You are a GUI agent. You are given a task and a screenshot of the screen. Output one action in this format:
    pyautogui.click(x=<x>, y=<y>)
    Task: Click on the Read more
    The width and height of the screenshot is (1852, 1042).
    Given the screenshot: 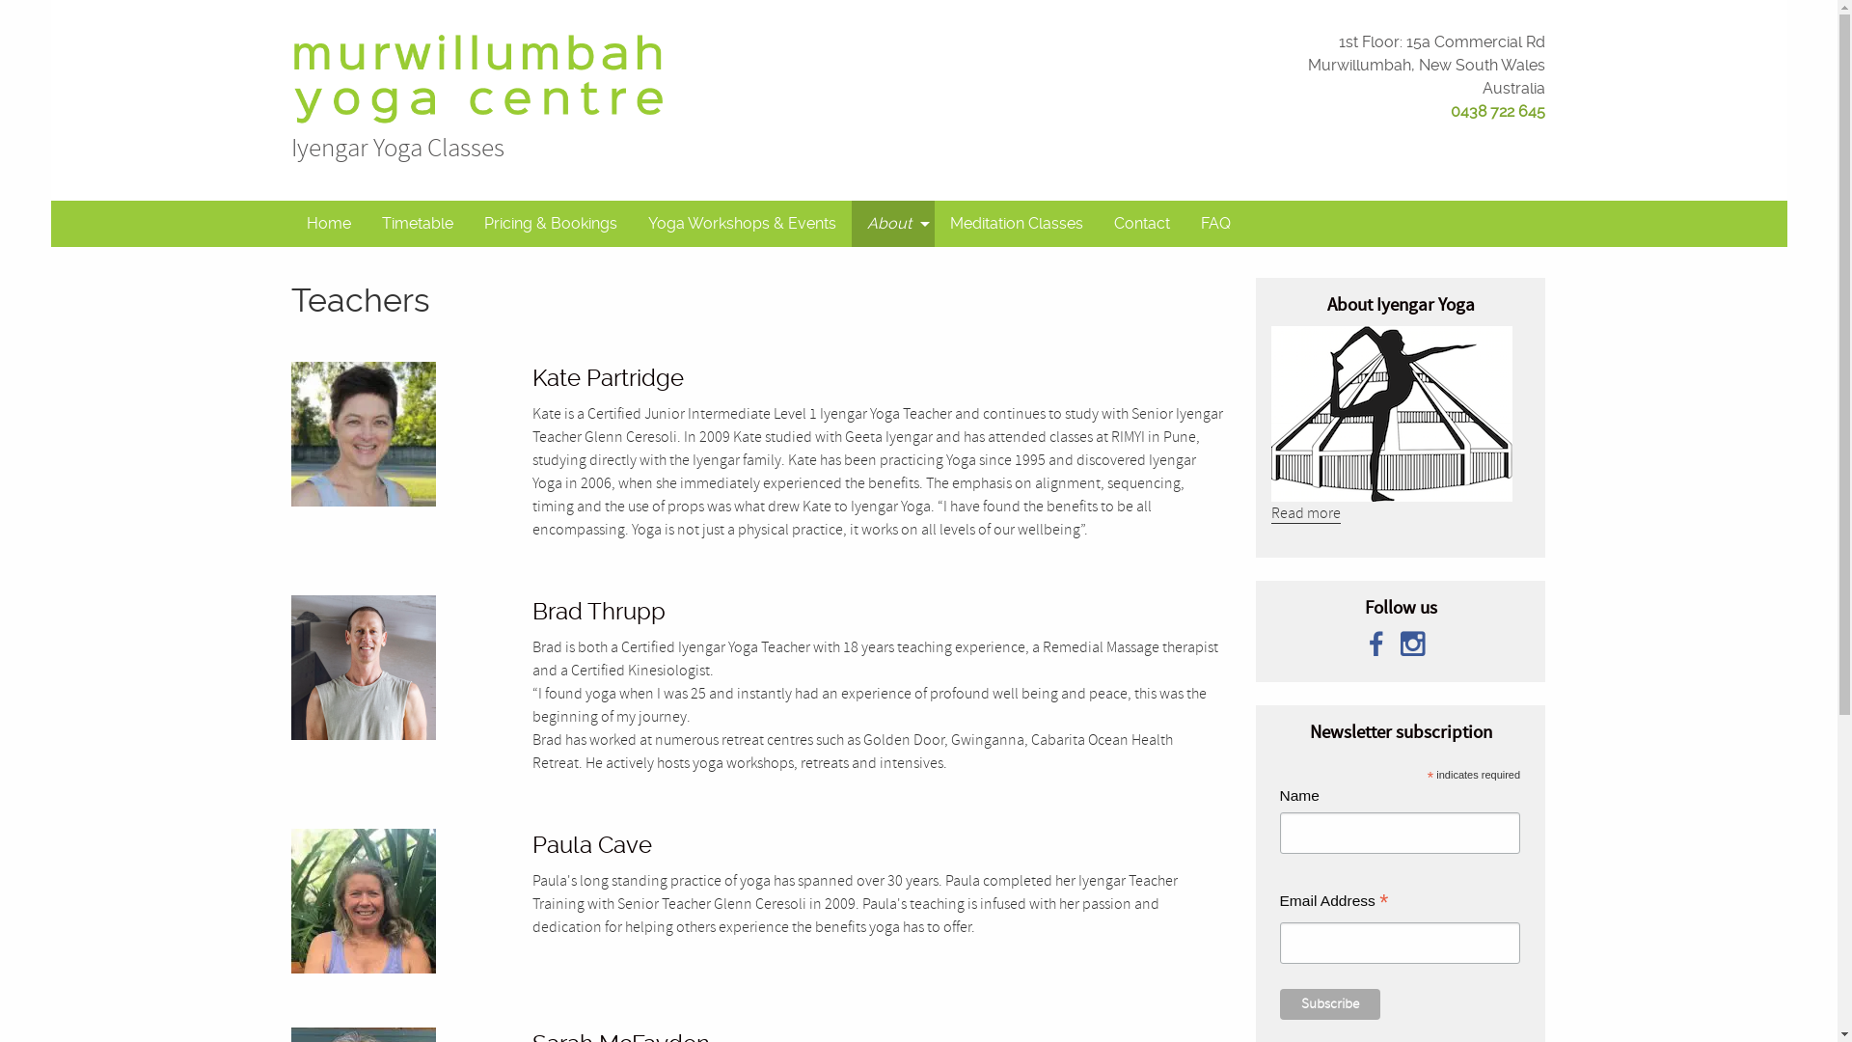 What is the action you would take?
    pyautogui.click(x=1306, y=513)
    